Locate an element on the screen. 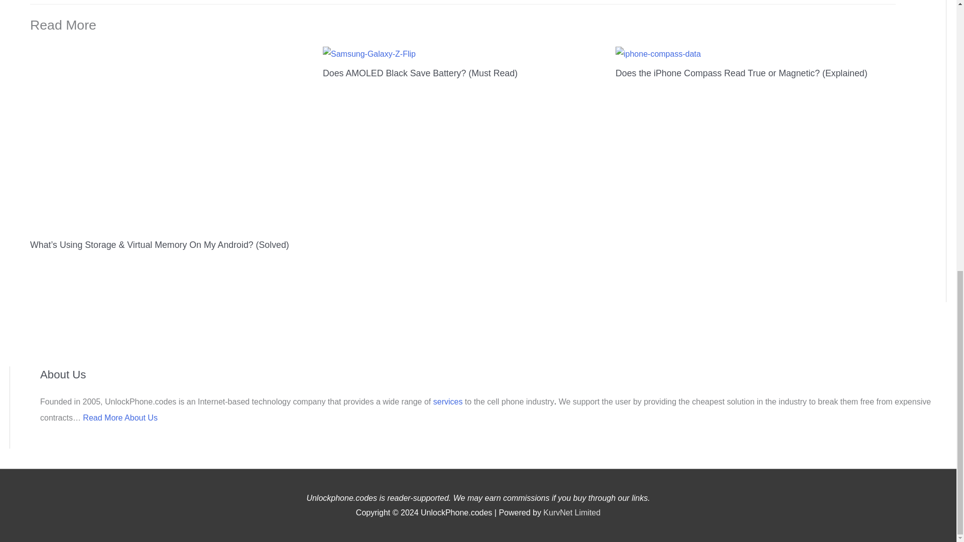 The height and width of the screenshot is (542, 964). Read More About Us is located at coordinates (120, 418).